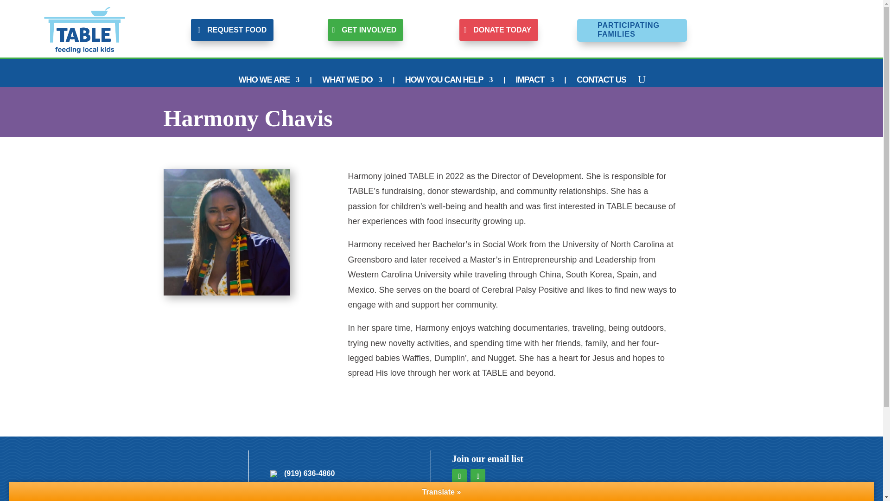 This screenshot has height=501, width=890. What do you see at coordinates (459, 476) in the screenshot?
I see `Follow on Facebook` at bounding box center [459, 476].